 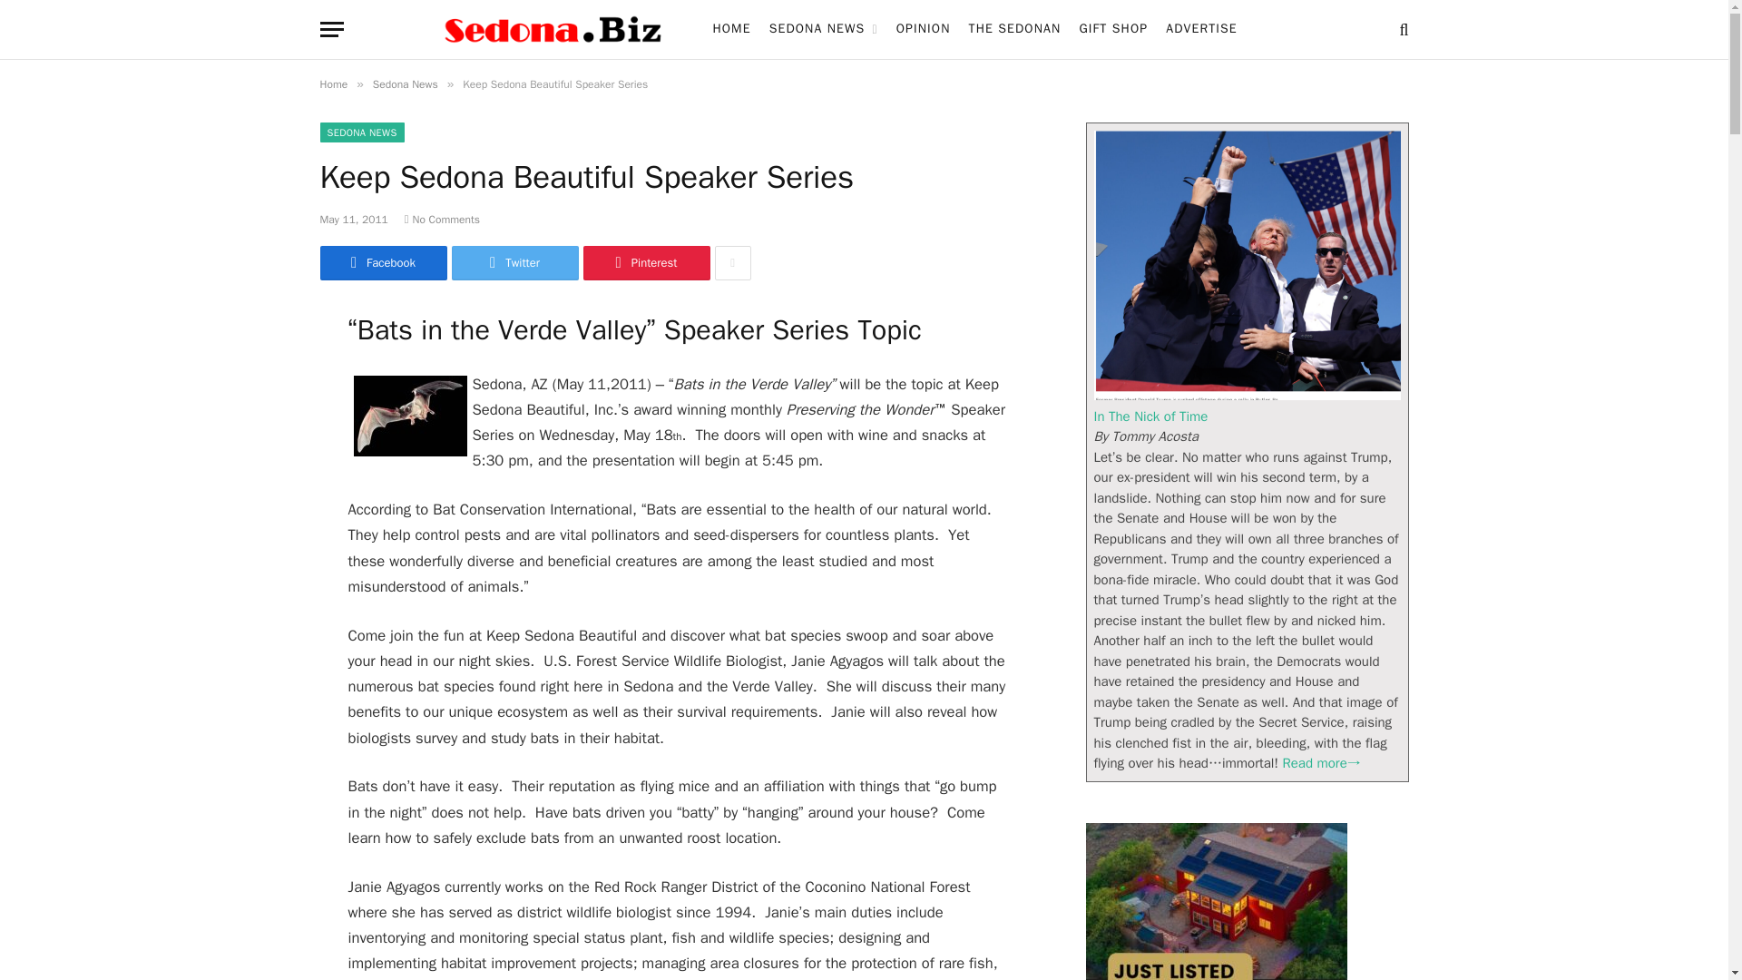 I want to click on Facebook, so click(x=382, y=263).